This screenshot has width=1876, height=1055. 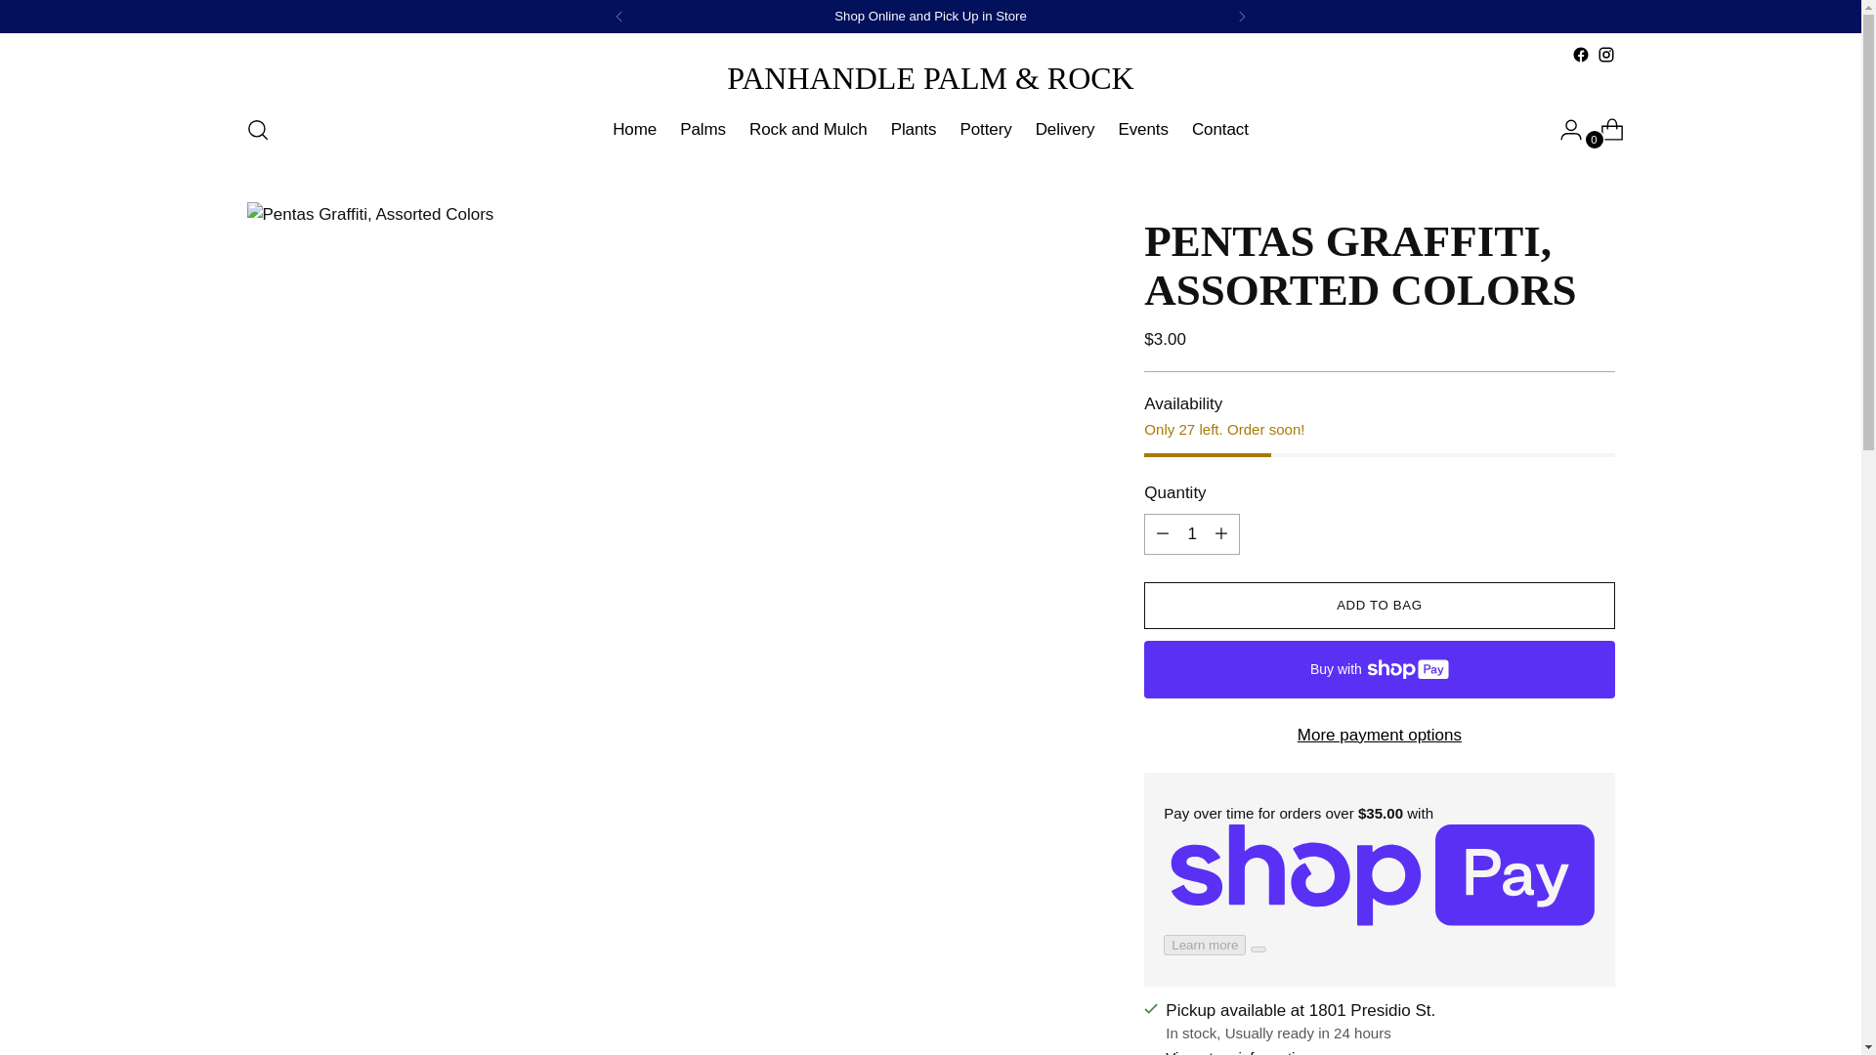 What do you see at coordinates (985, 130) in the screenshot?
I see `Pottery` at bounding box center [985, 130].